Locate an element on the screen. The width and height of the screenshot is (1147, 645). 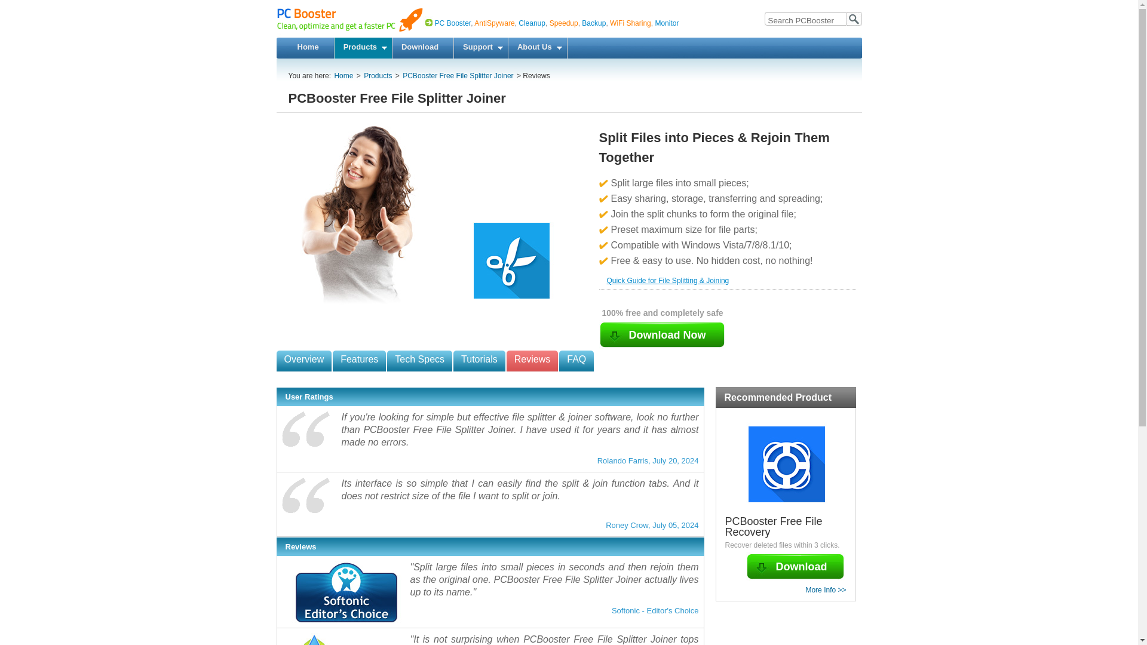
WiFi Sharing is located at coordinates (631, 23).